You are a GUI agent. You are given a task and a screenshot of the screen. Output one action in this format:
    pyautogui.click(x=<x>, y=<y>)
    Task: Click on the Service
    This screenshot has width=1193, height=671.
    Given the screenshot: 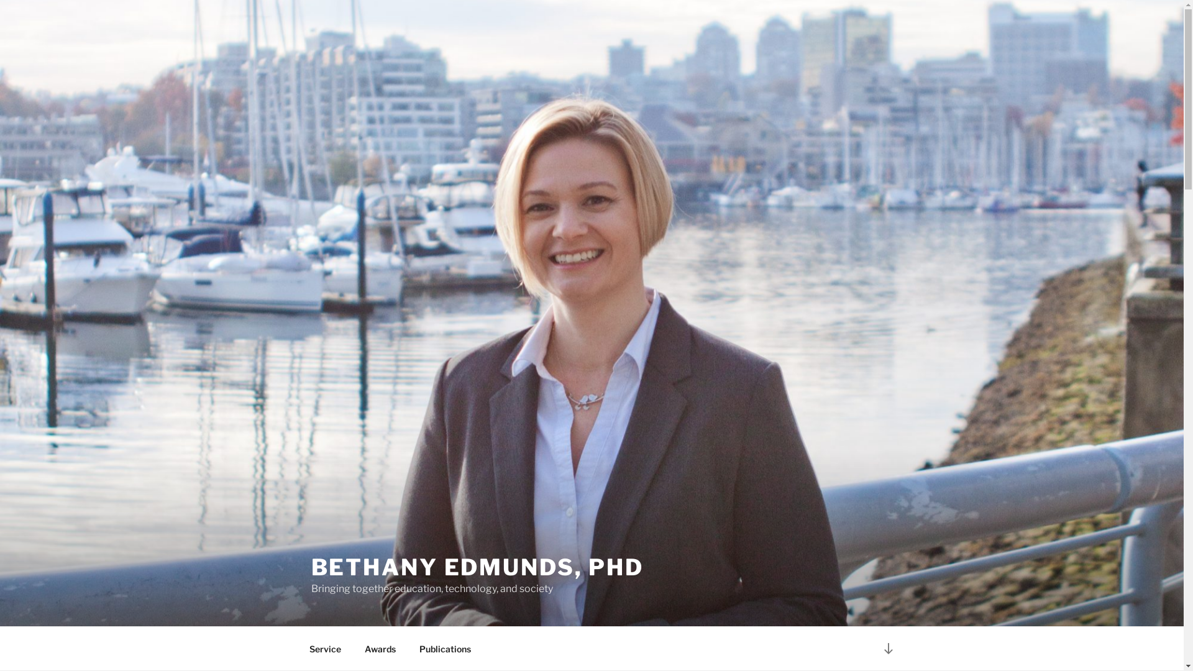 What is the action you would take?
    pyautogui.click(x=325, y=649)
    